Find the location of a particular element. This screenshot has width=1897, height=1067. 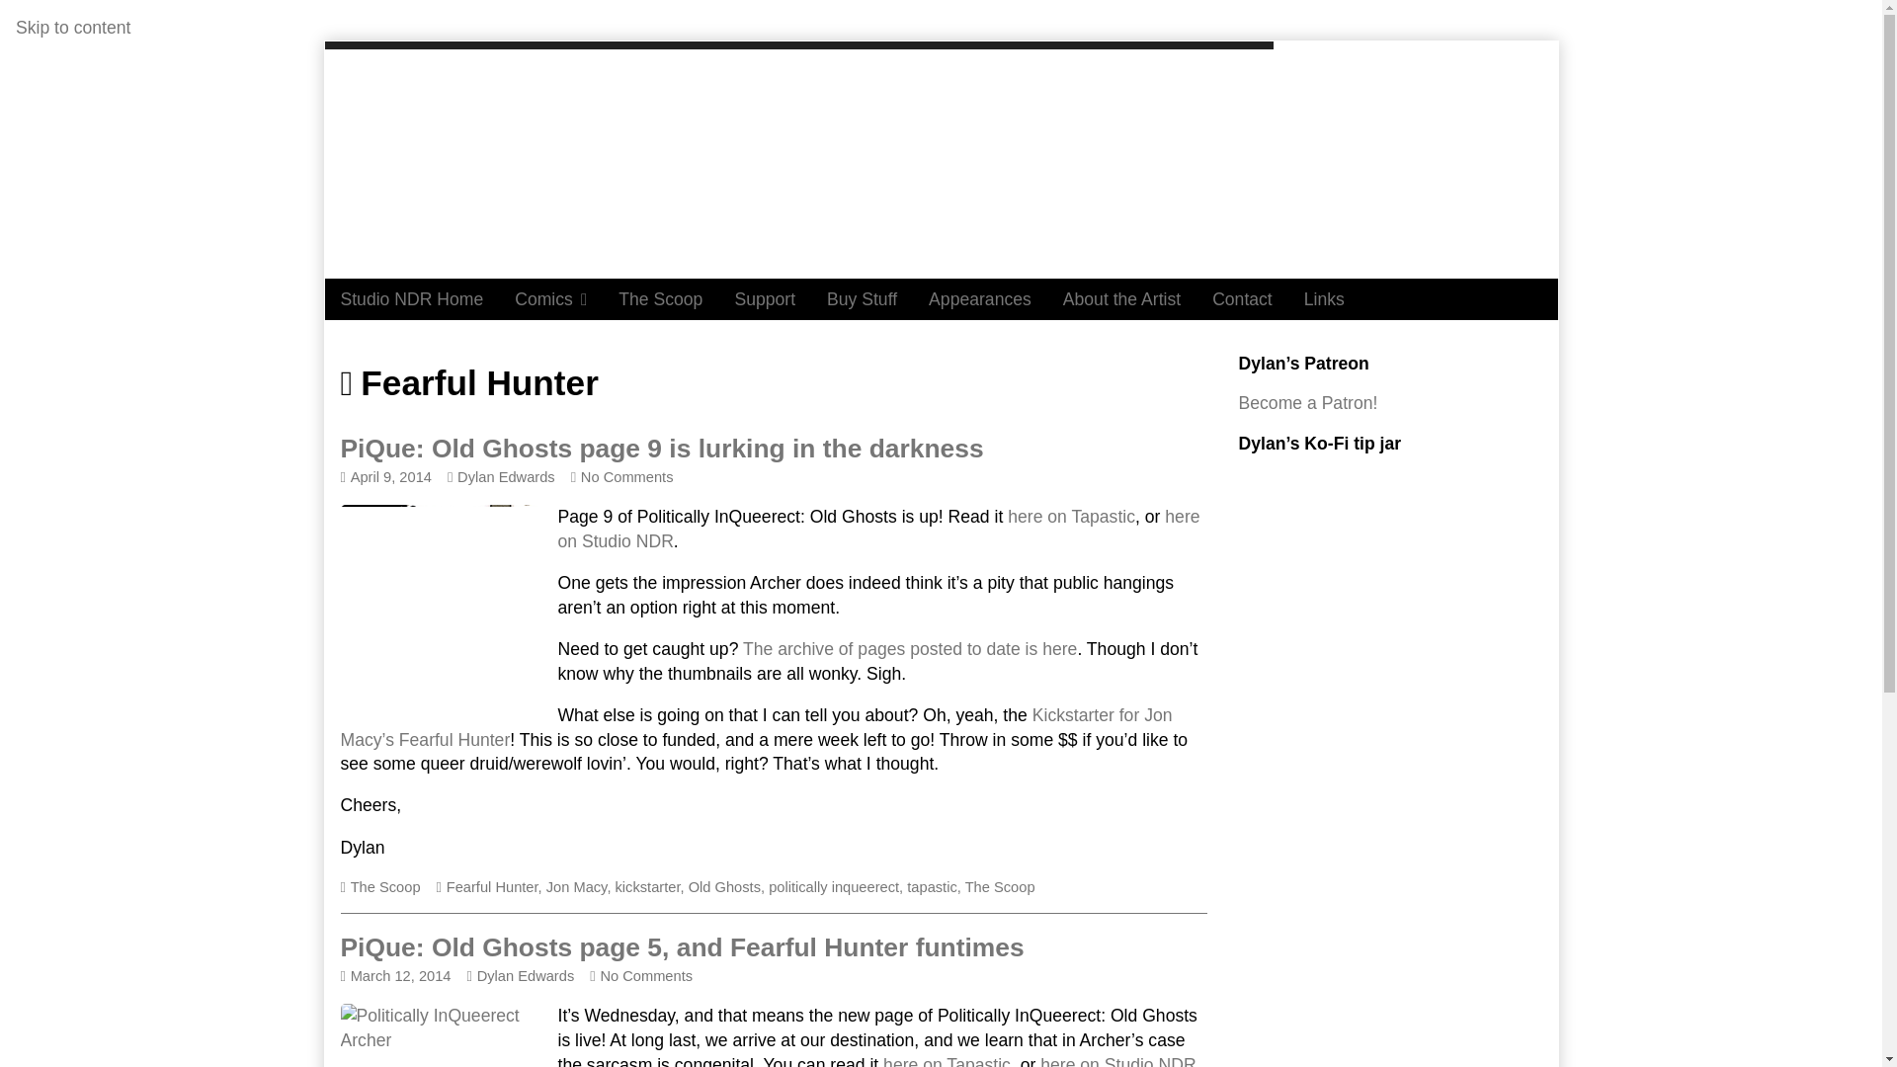

Comics is located at coordinates (550, 298).